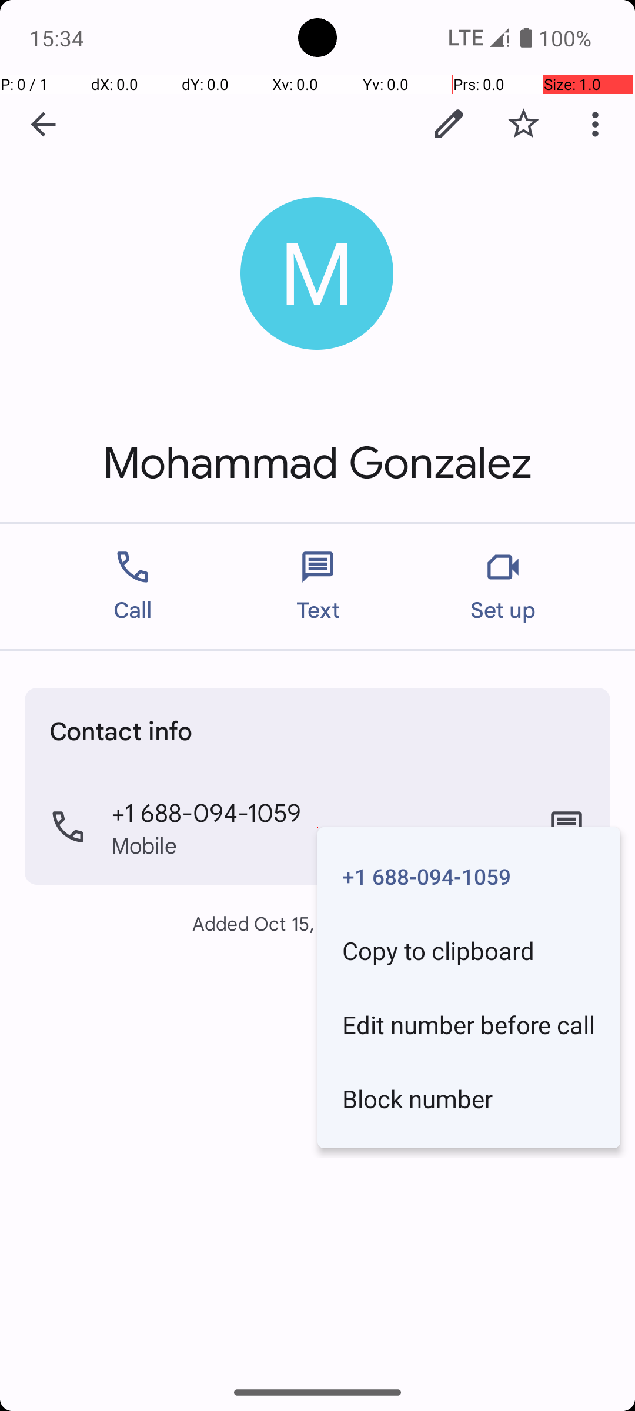 Image resolution: width=635 pixels, height=1411 pixels. Describe the element at coordinates (469, 950) in the screenshot. I see `Copy to clipboard` at that location.